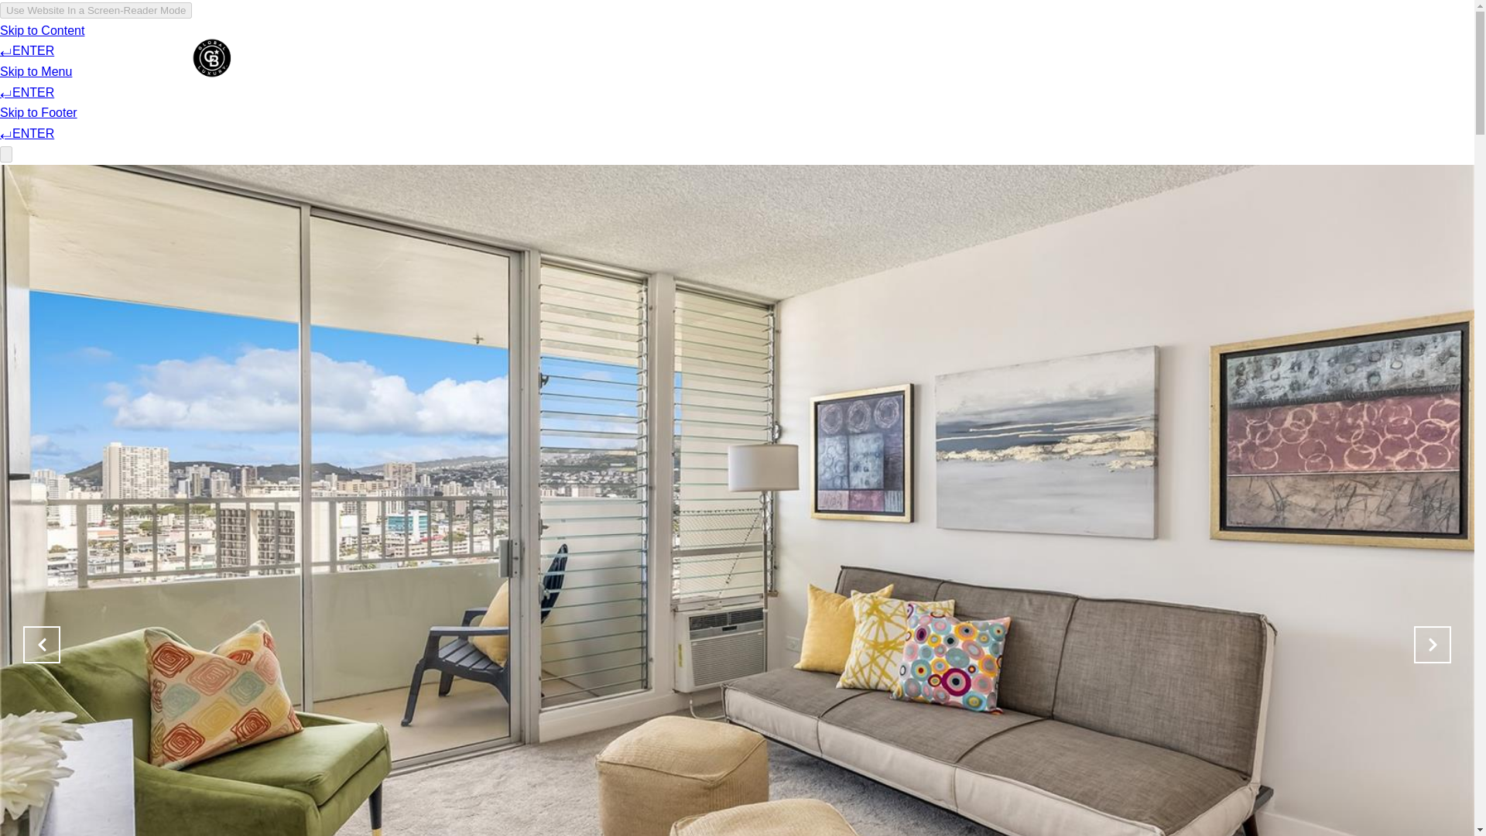  Describe the element at coordinates (956, 57) in the screenshot. I see `HOME SEARCH` at that location.